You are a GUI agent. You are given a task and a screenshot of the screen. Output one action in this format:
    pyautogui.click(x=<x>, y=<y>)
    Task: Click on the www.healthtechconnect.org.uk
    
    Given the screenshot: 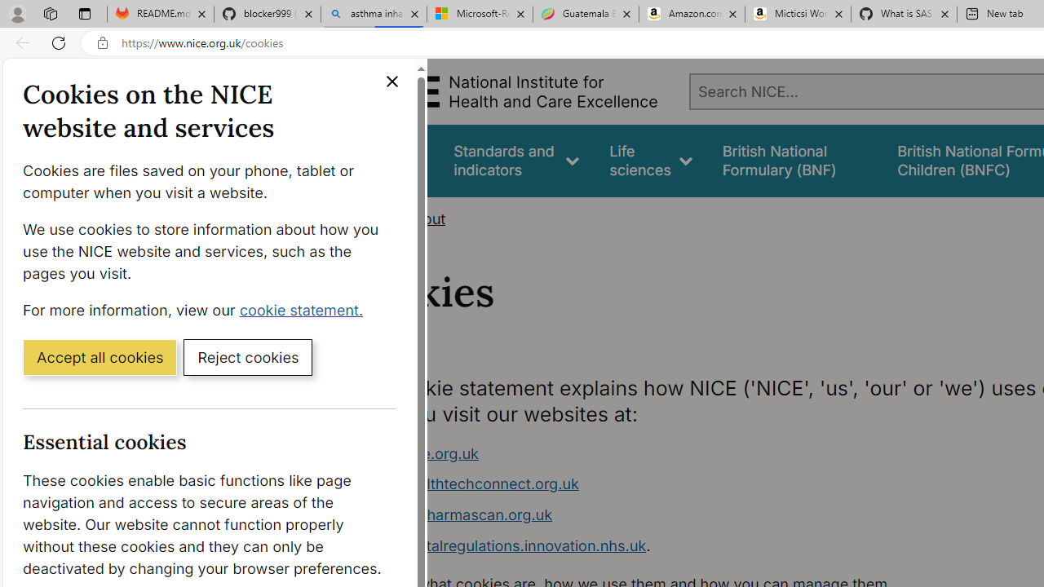 What is the action you would take?
    pyautogui.click(x=667, y=484)
    